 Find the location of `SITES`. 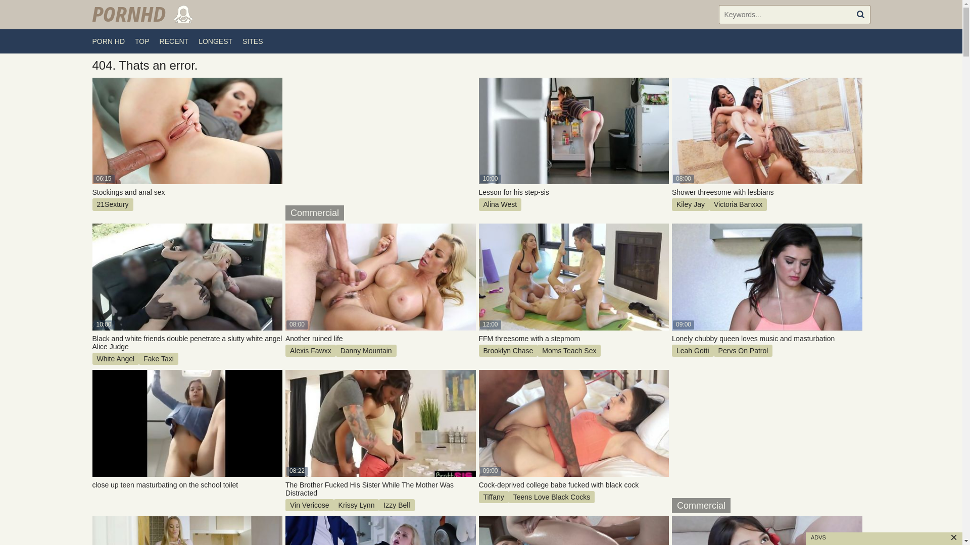

SITES is located at coordinates (253, 41).